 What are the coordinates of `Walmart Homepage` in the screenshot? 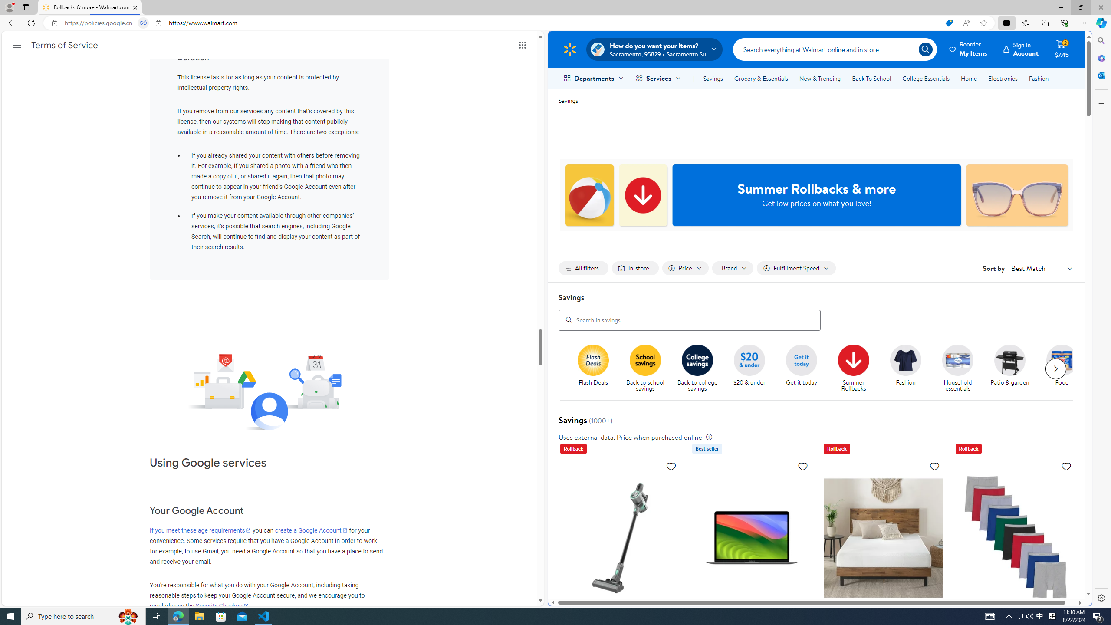 It's located at (569, 49).